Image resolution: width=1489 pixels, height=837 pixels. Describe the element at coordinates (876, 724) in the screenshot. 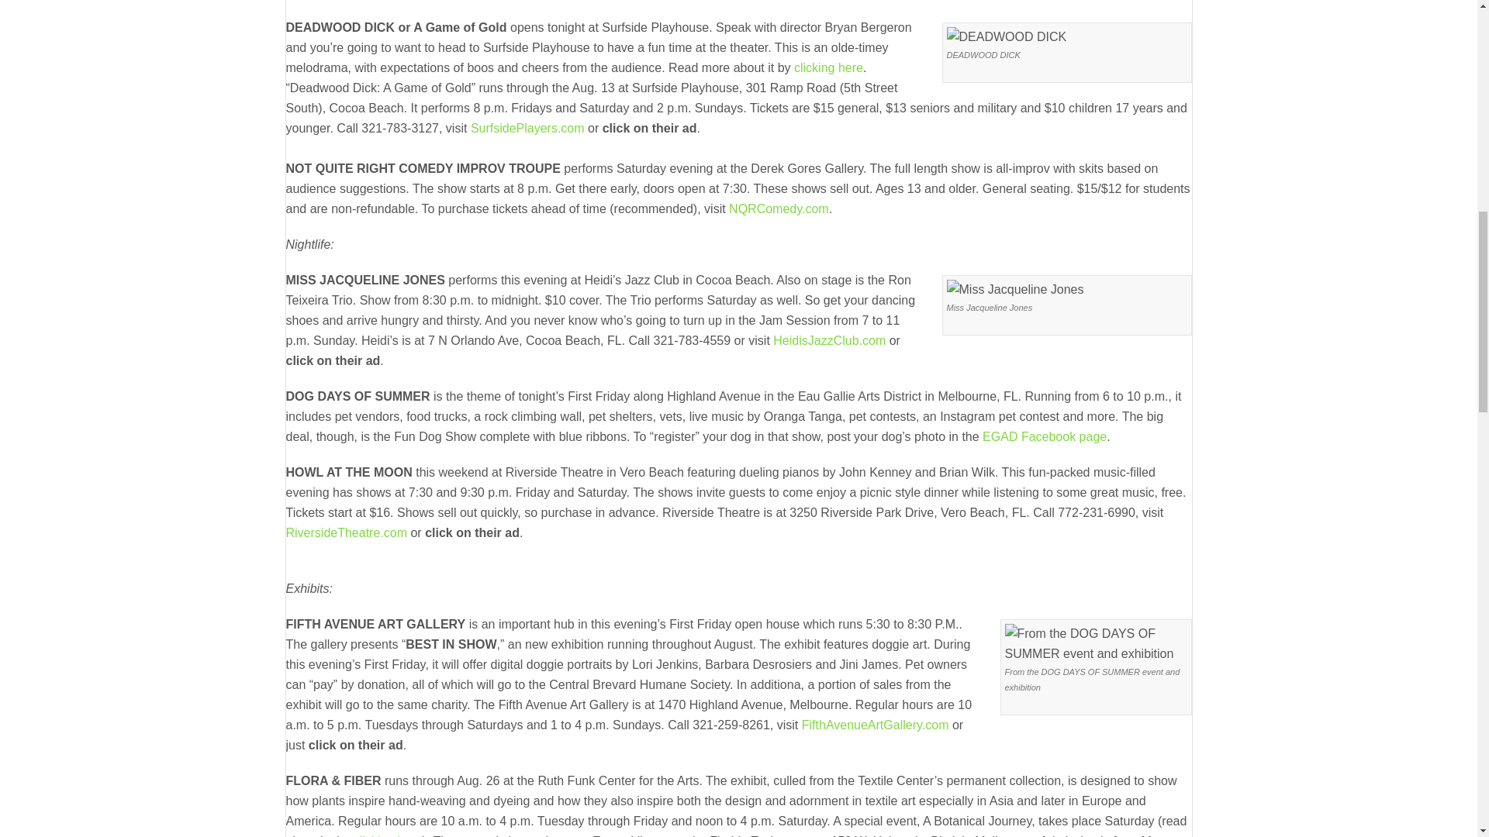

I see `FifthAvenueArtGallery.com` at that location.